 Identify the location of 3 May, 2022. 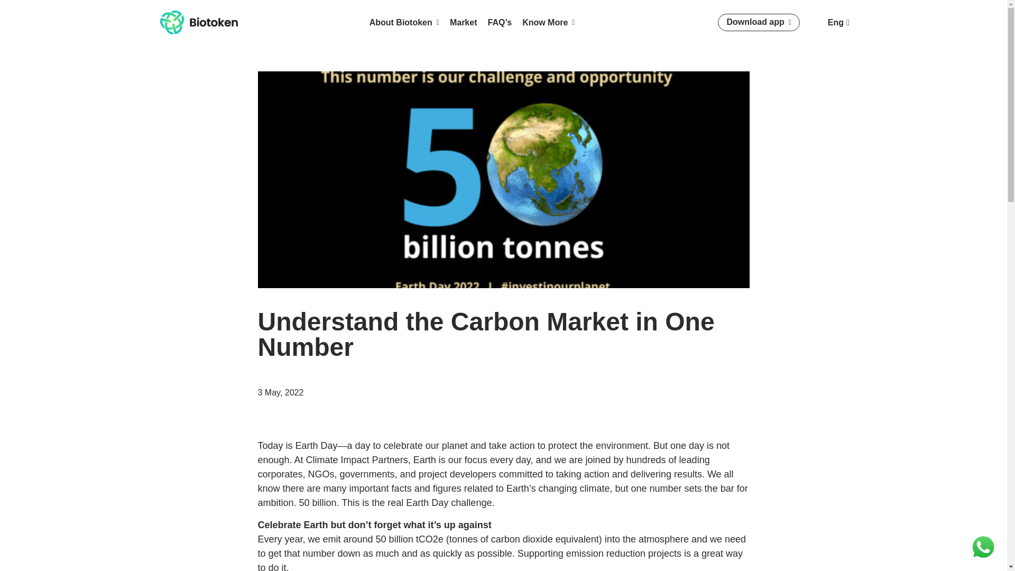
(280, 392).